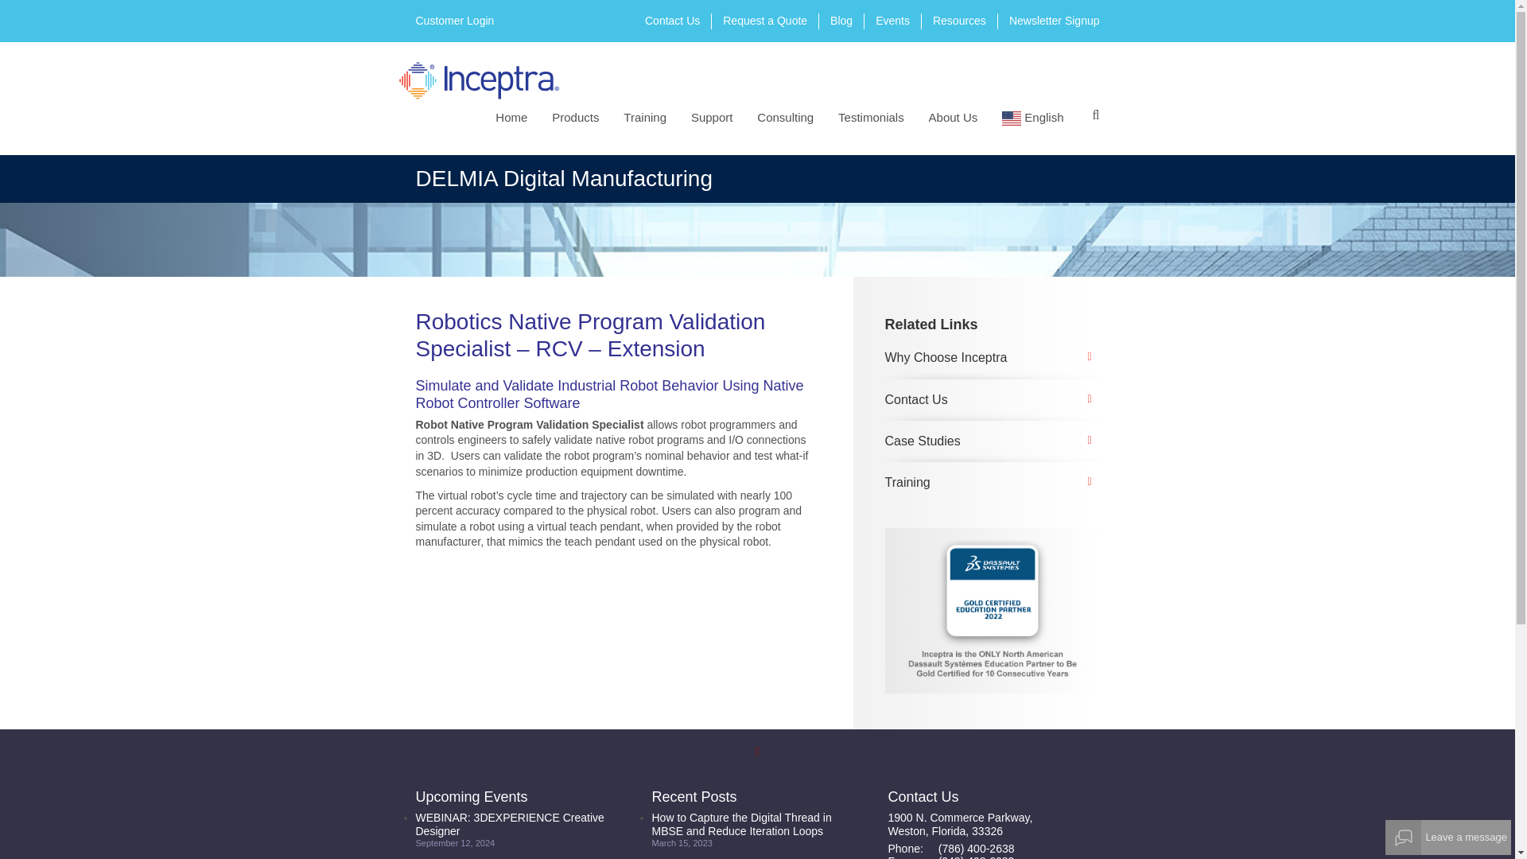 The image size is (1527, 859). I want to click on Home, so click(514, 117).